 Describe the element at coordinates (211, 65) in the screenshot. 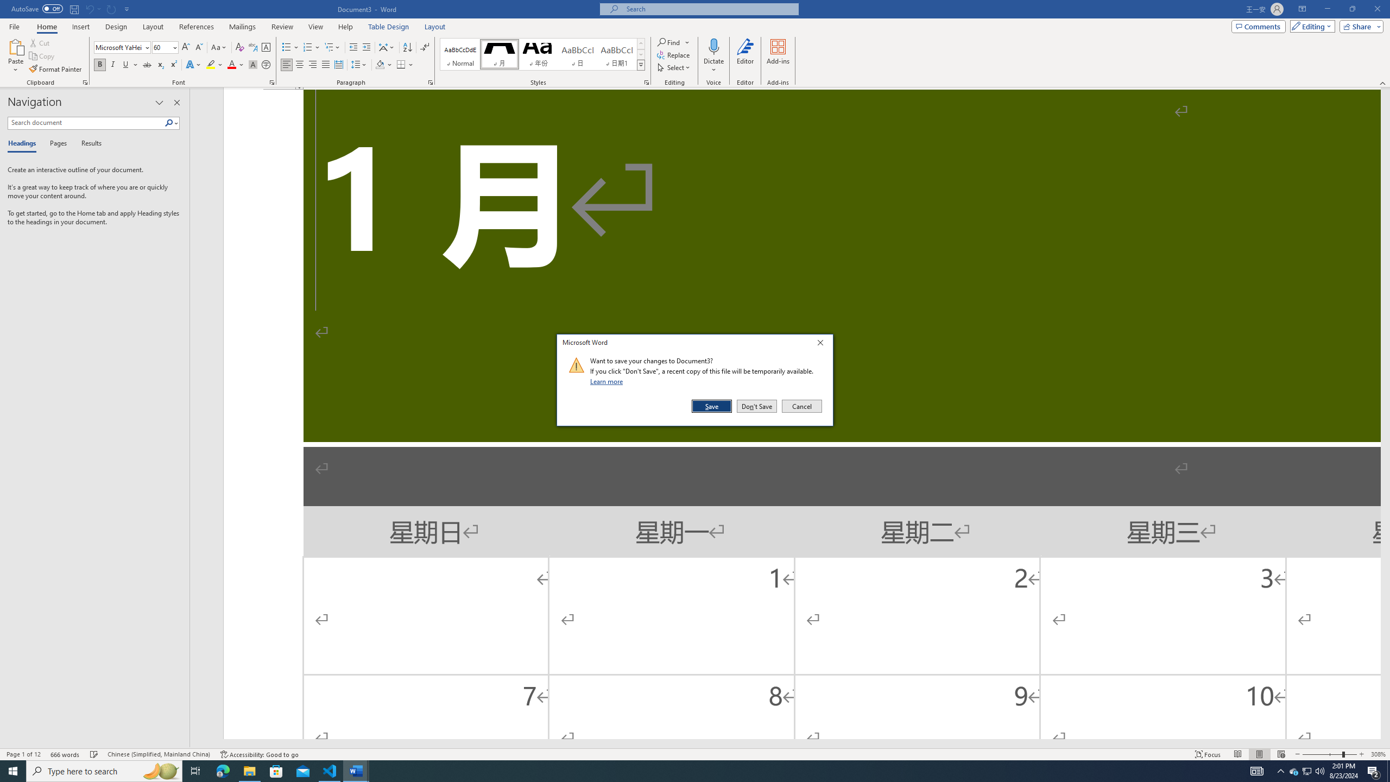

I see `Text Highlight Color Yellow` at that location.